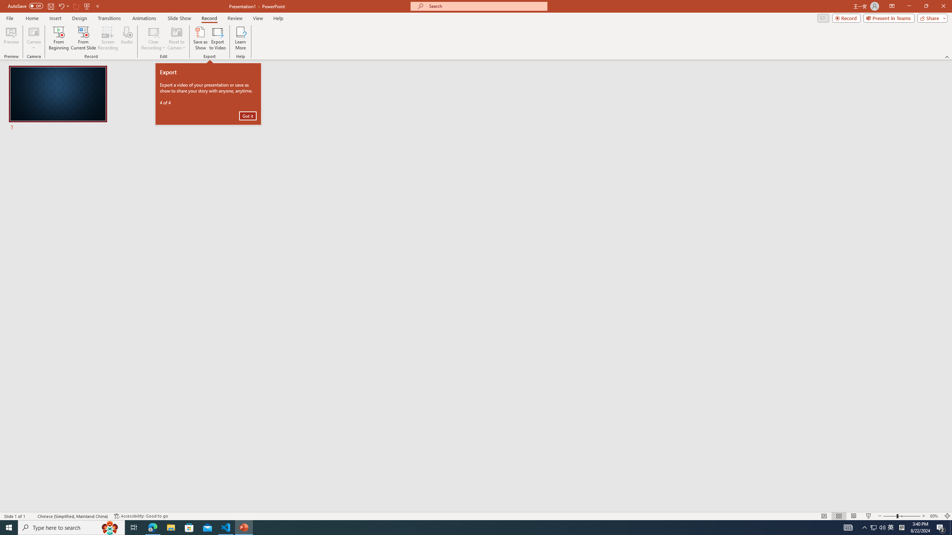 Image resolution: width=952 pixels, height=535 pixels. I want to click on Undo, so click(61, 6).